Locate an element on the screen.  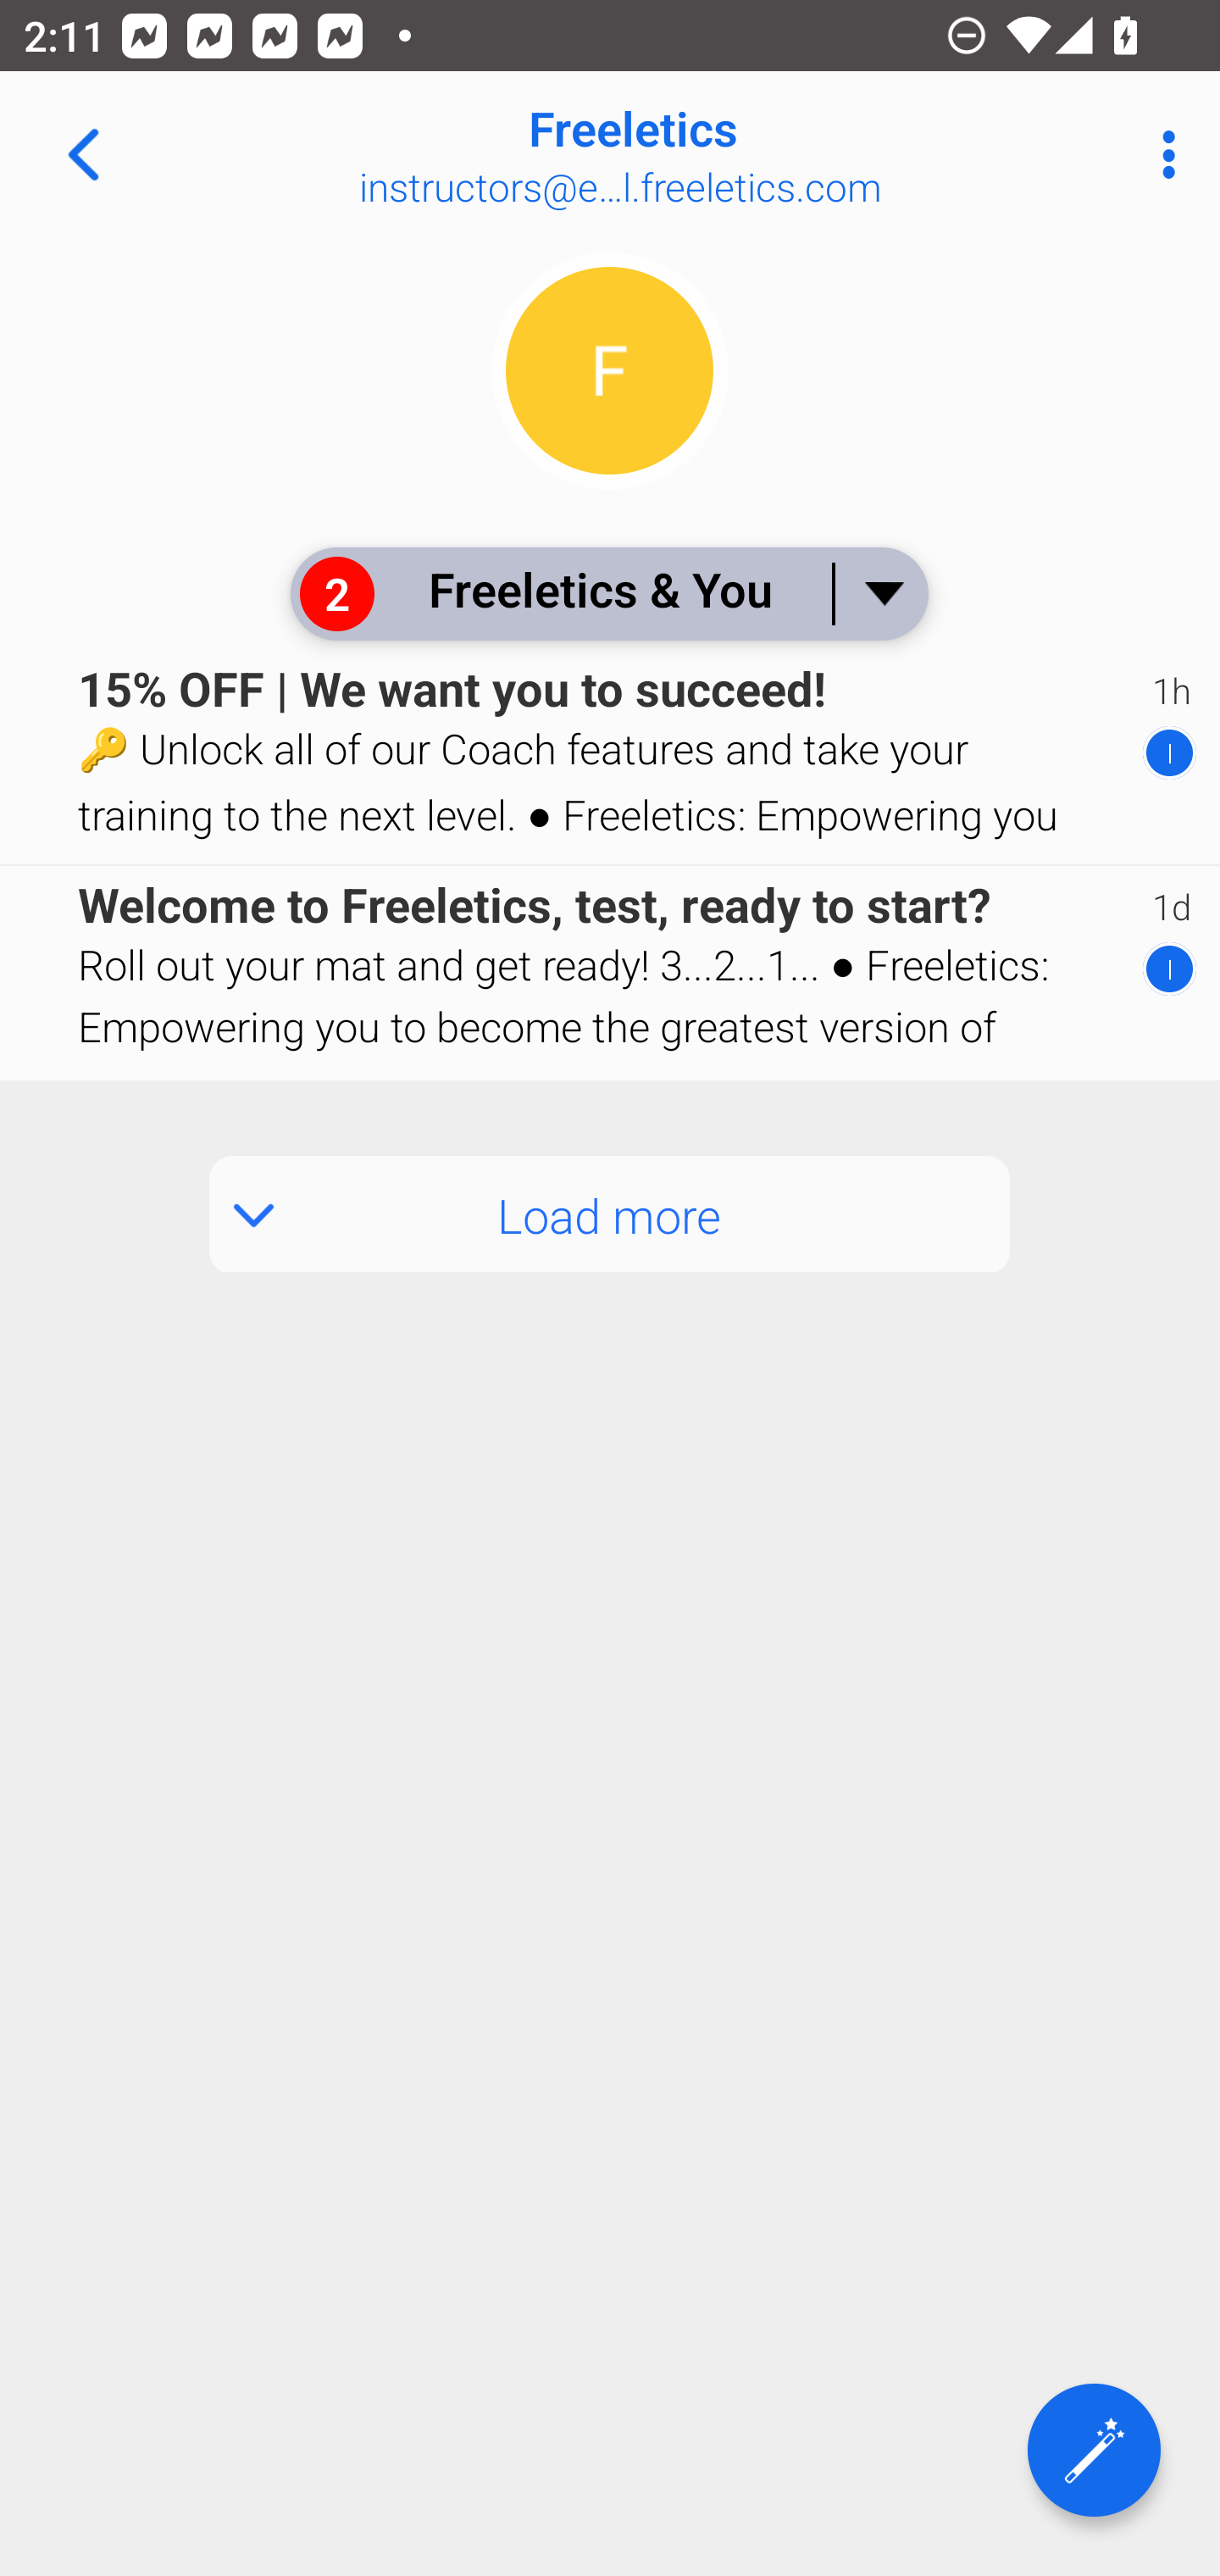
Navigate up is located at coordinates (83, 154).